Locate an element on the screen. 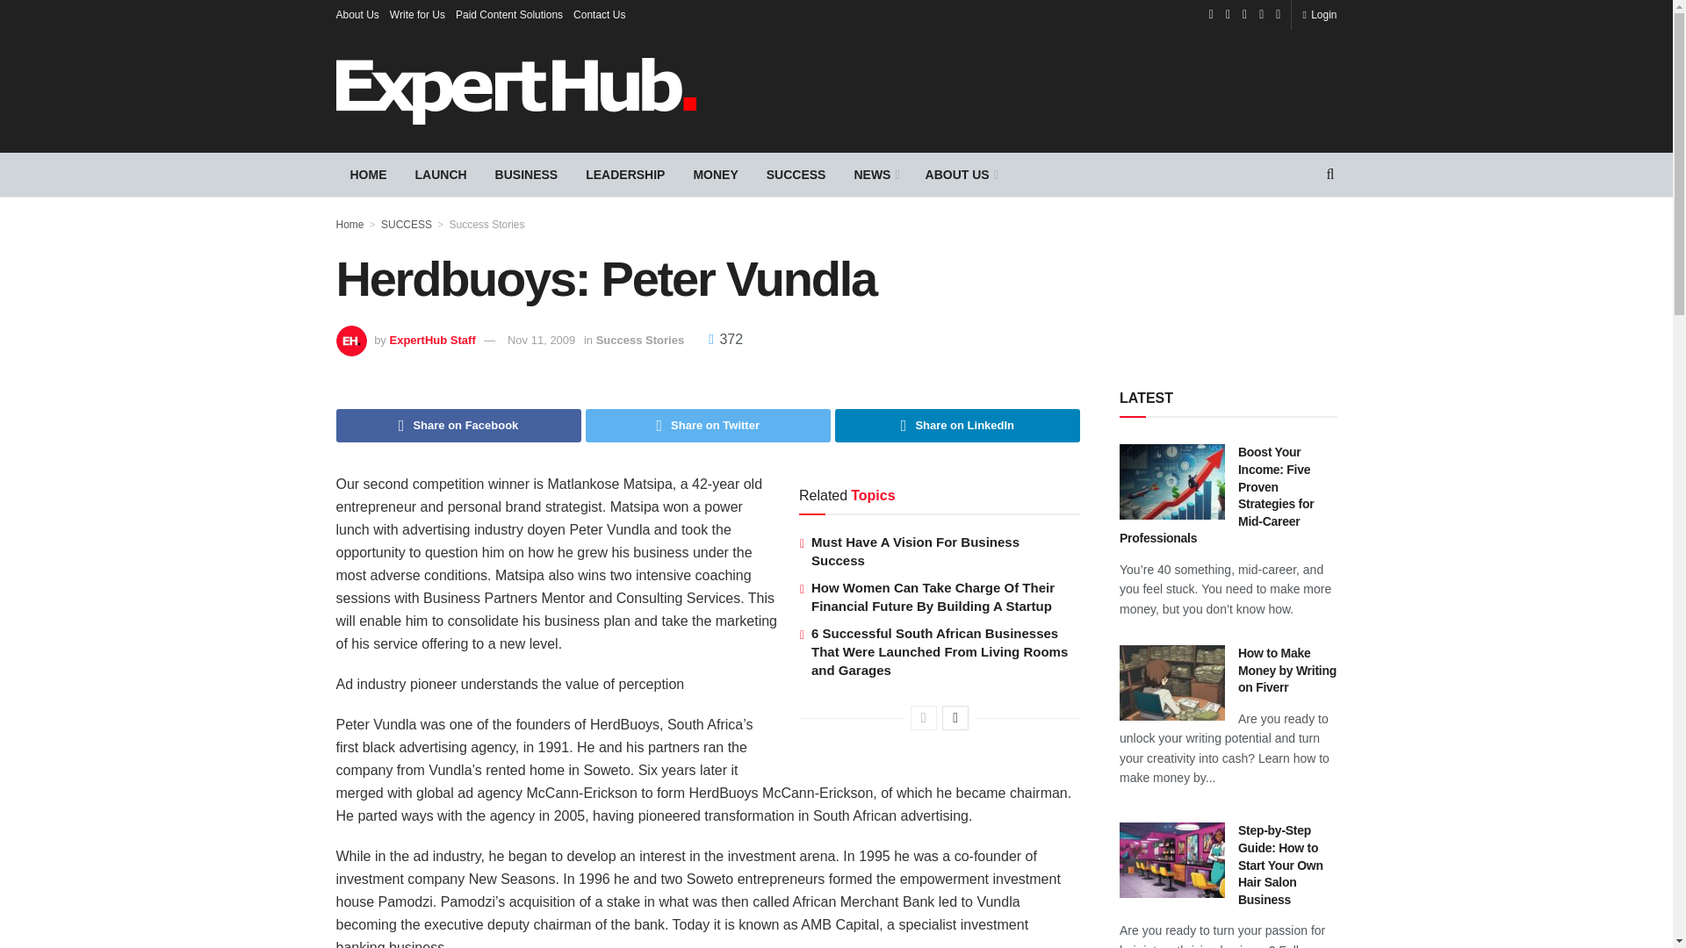 The width and height of the screenshot is (1686, 948). Previous is located at coordinates (924, 717).